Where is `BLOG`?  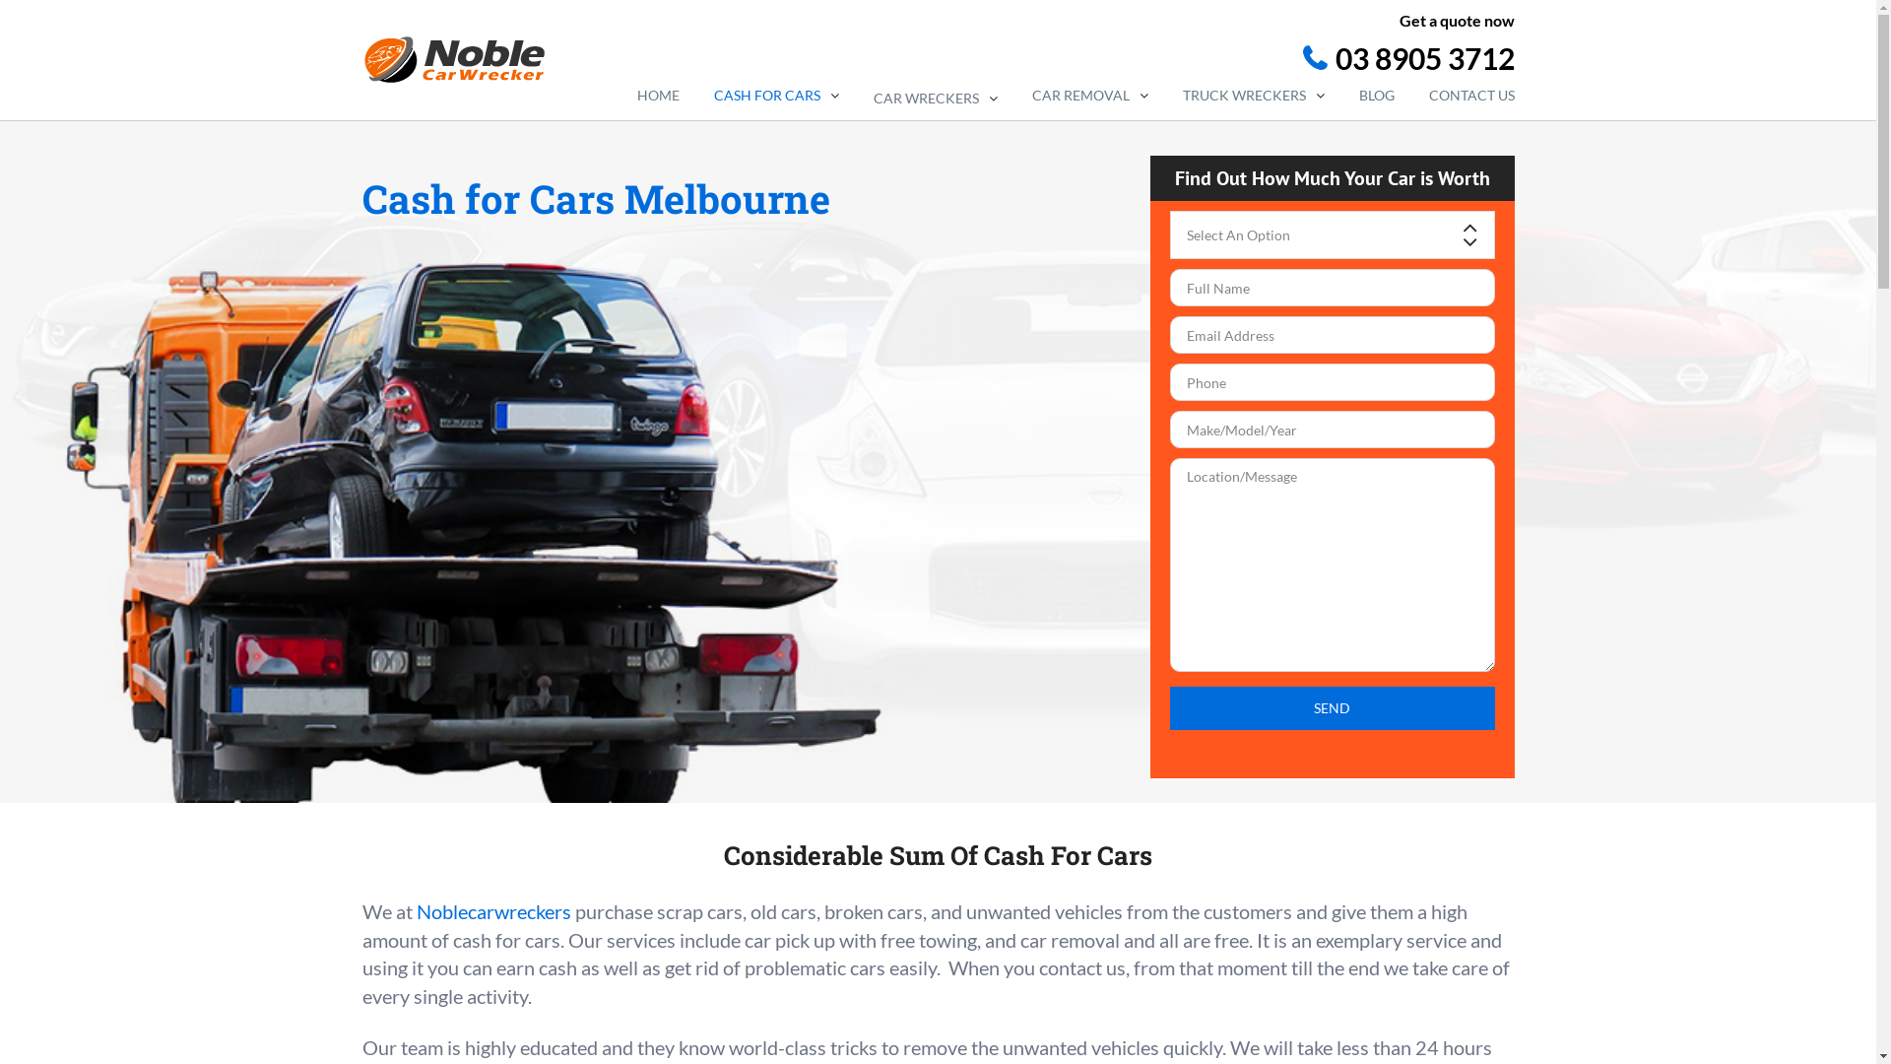 BLOG is located at coordinates (1377, 96).